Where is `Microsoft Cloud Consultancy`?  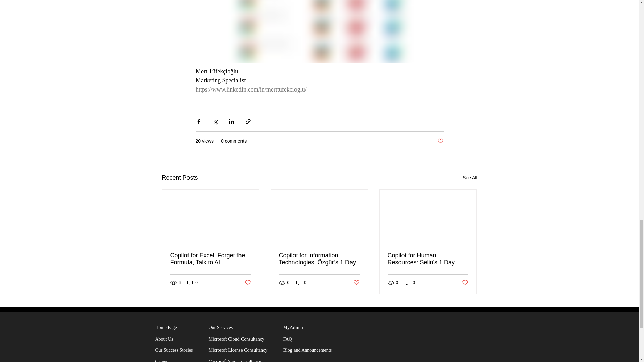
Microsoft Cloud Consultancy is located at coordinates (236, 339).